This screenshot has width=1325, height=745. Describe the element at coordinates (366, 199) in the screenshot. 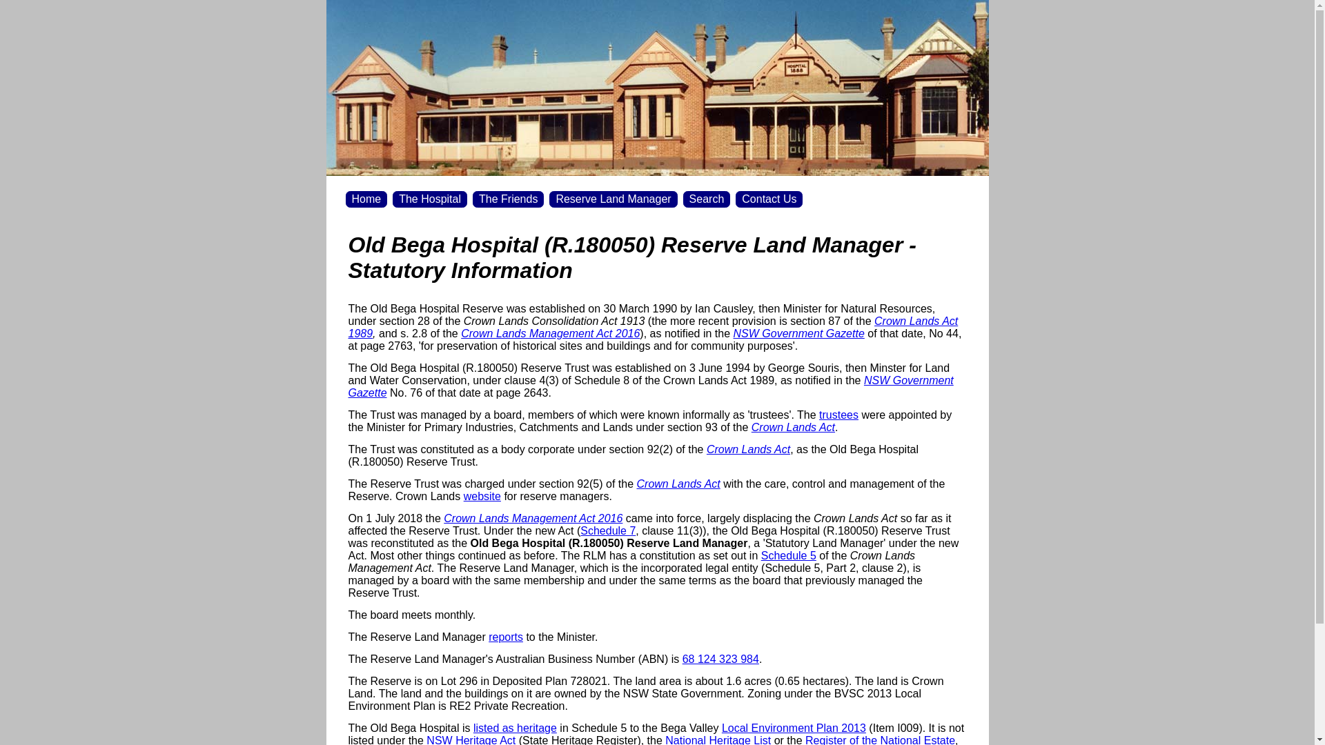

I see `Home` at that location.